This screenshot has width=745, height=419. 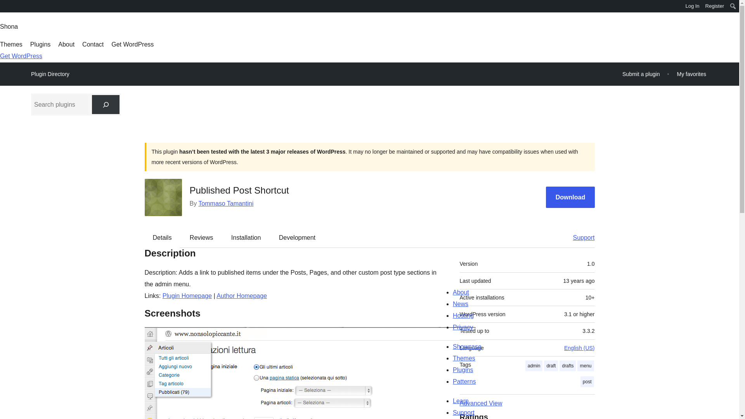 What do you see at coordinates (580, 237) in the screenshot?
I see `Support` at bounding box center [580, 237].